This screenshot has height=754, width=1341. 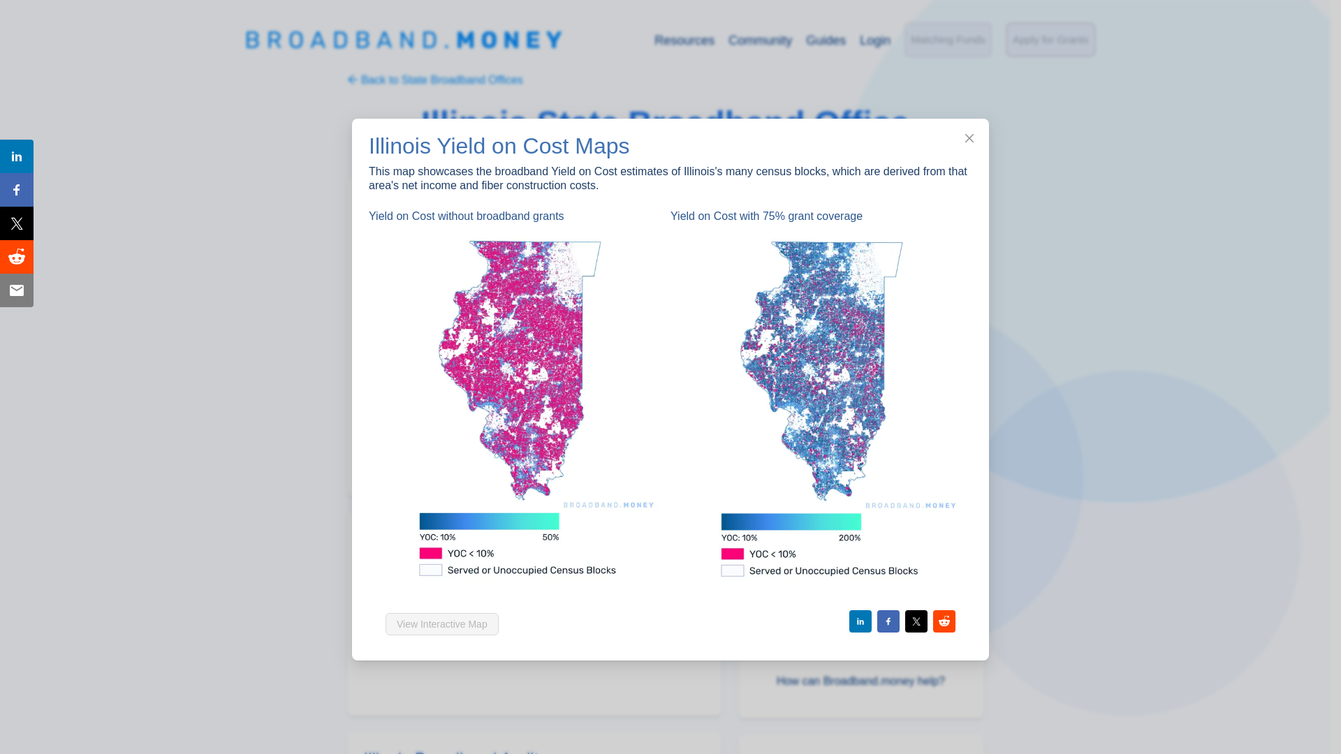 What do you see at coordinates (948, 40) in the screenshot?
I see `Apply for Grants` at bounding box center [948, 40].